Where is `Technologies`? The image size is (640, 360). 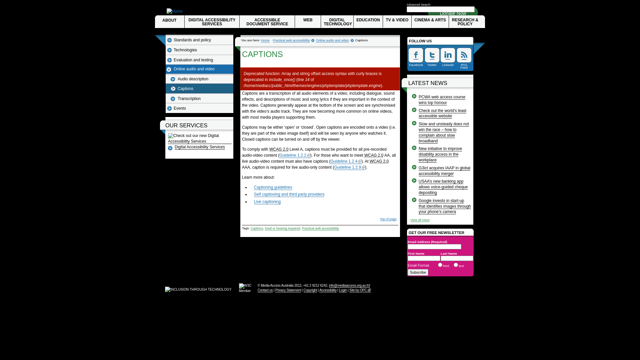 Technologies is located at coordinates (199, 50).